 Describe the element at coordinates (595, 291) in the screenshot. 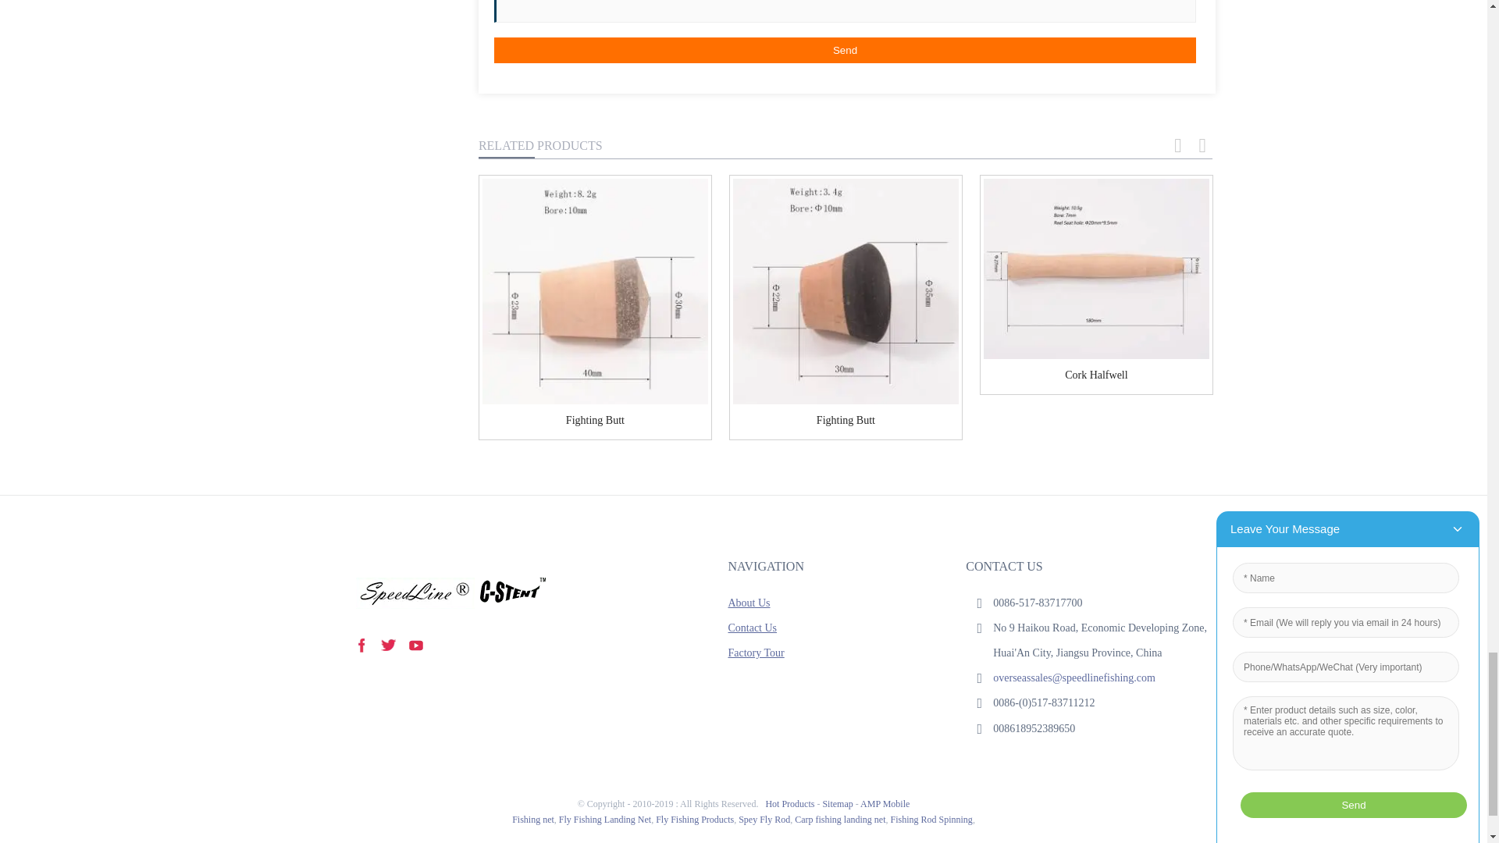

I see `Fighting Butt` at that location.